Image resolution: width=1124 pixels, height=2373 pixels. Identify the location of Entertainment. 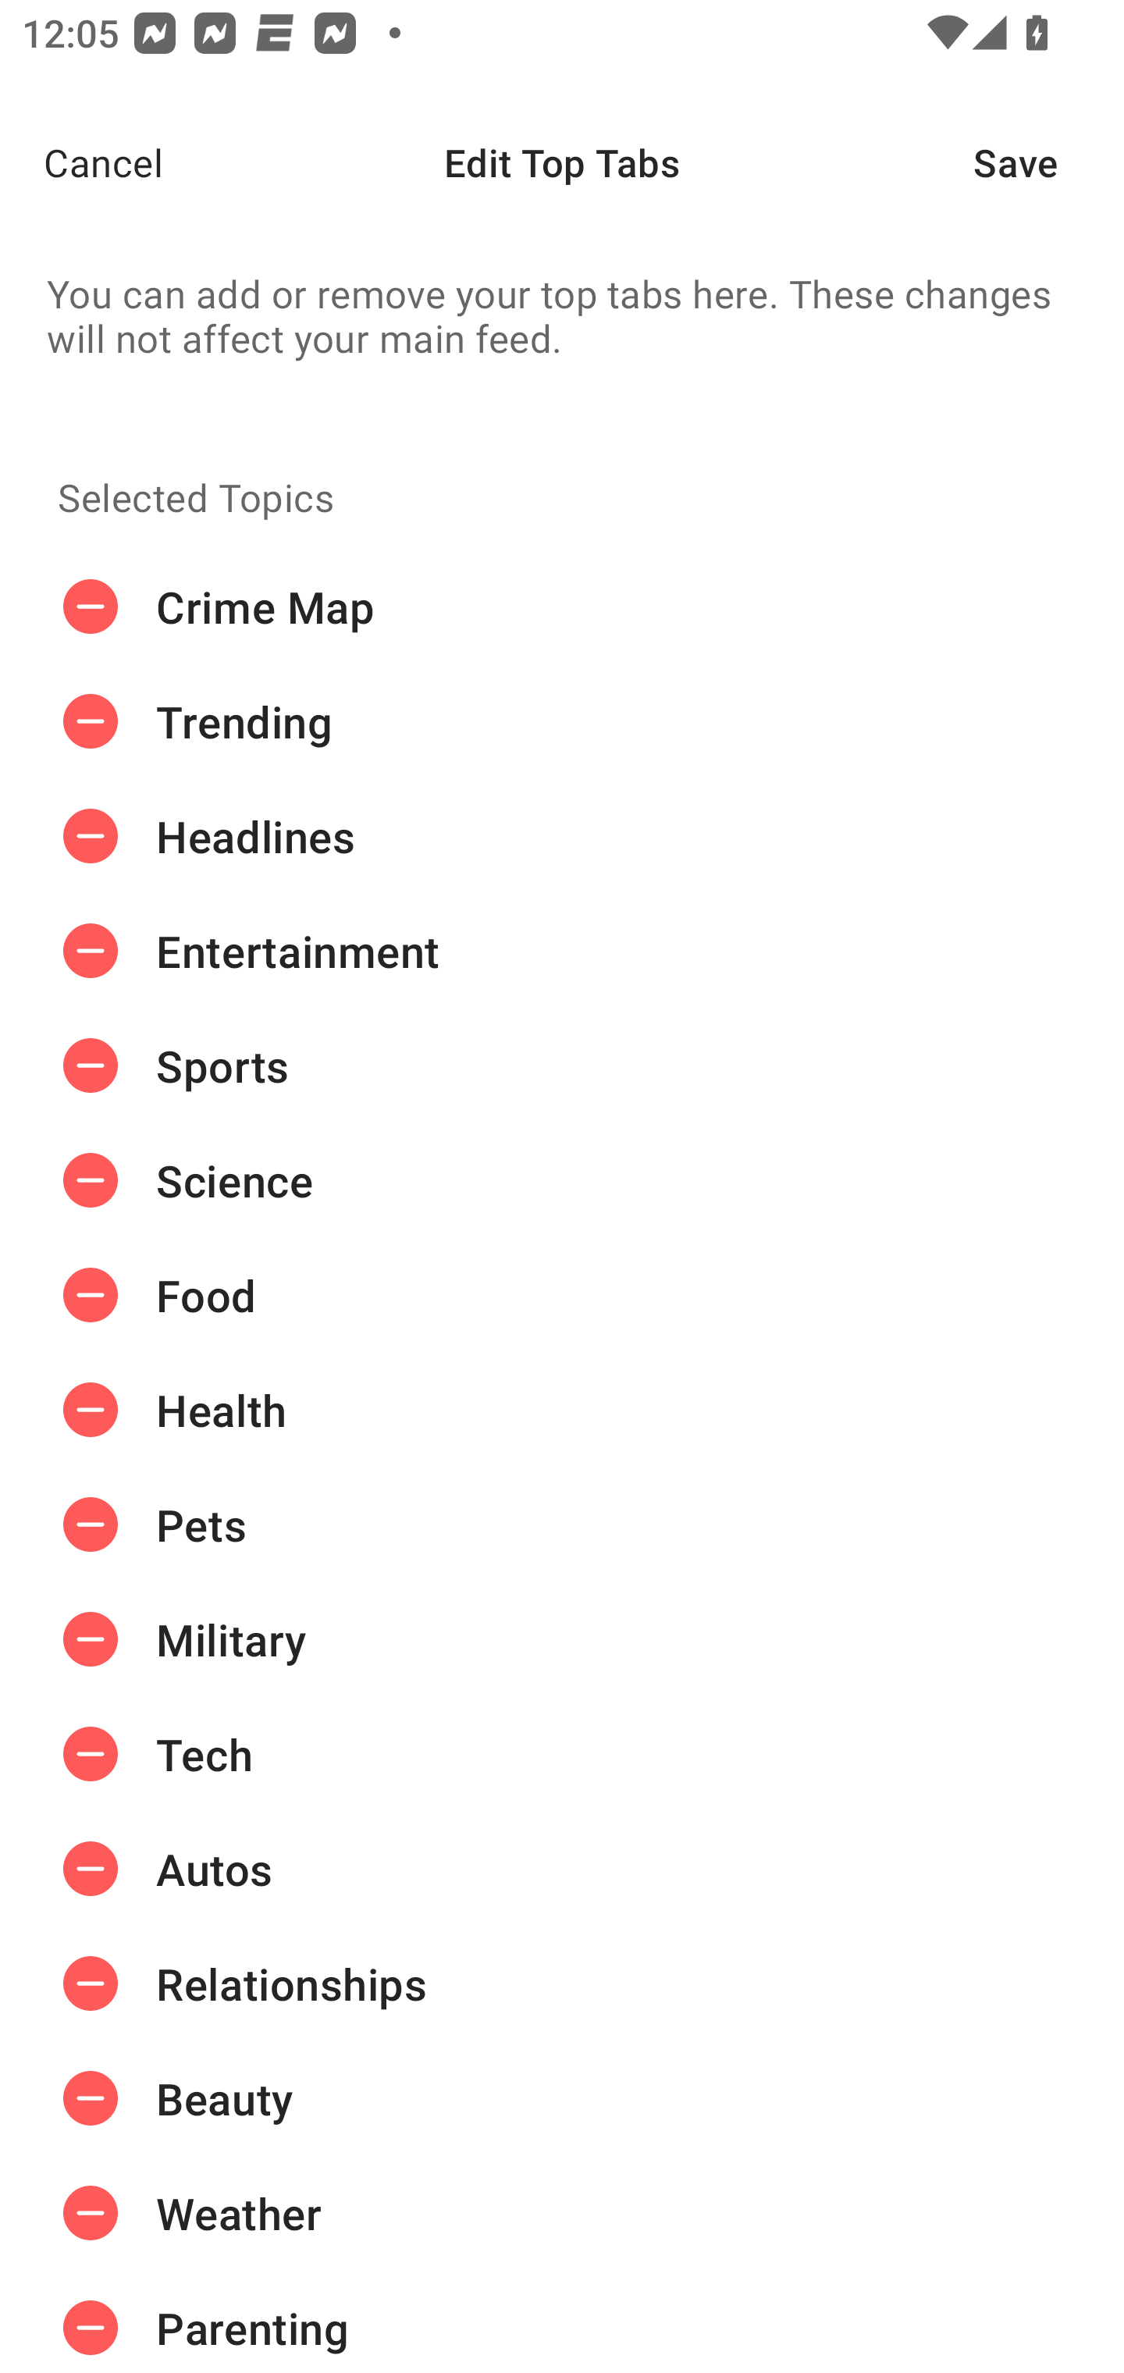
(562, 952).